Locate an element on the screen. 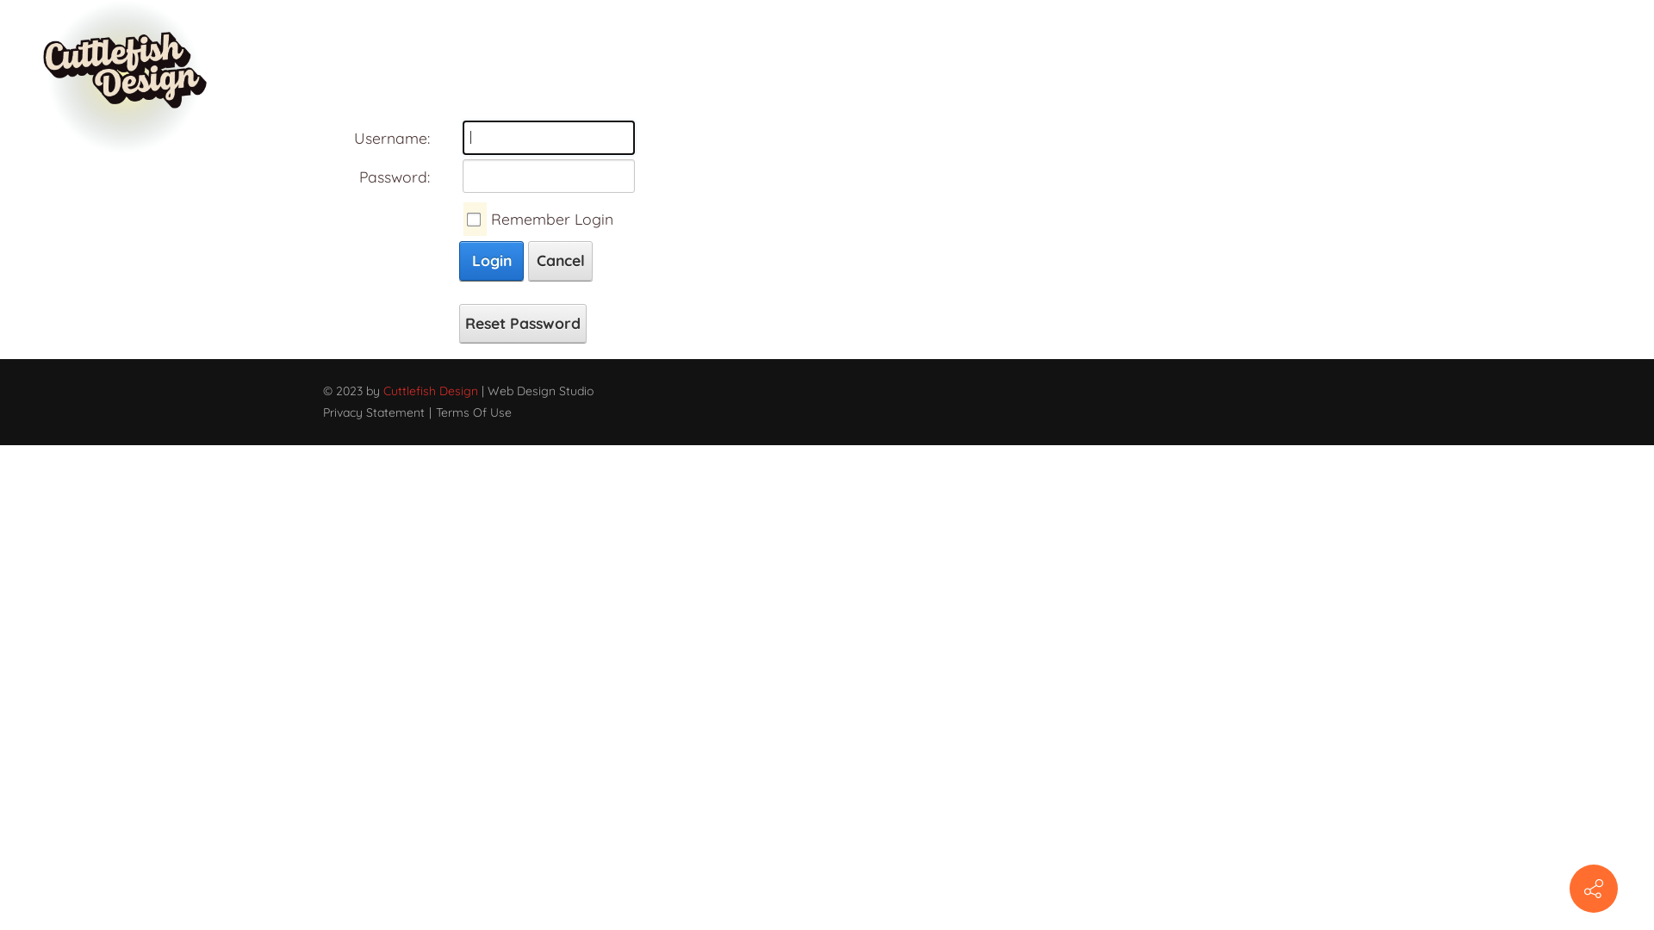  Cuttlefish Design is located at coordinates (431, 391).